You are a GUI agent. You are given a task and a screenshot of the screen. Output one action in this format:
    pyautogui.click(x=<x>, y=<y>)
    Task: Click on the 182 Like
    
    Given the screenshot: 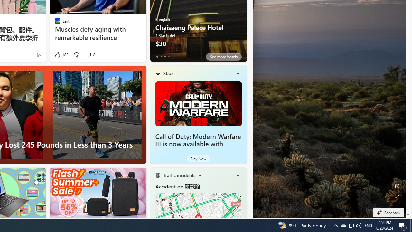 What is the action you would take?
    pyautogui.click(x=61, y=55)
    